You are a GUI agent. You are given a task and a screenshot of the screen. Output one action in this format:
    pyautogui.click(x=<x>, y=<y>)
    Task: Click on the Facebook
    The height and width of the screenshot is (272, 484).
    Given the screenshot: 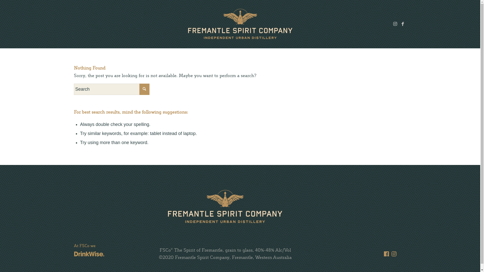 What is the action you would take?
    pyautogui.click(x=403, y=24)
    